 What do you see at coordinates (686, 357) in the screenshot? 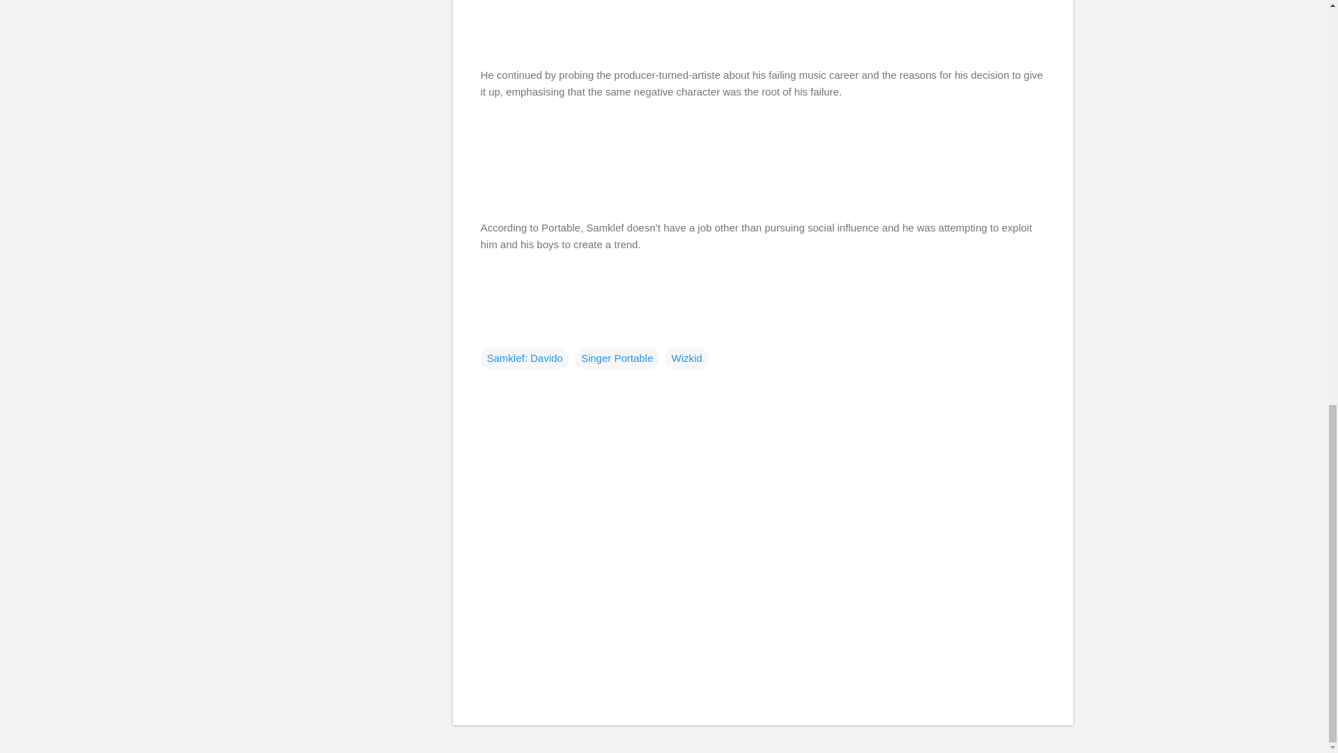
I see `Wizkid` at bounding box center [686, 357].